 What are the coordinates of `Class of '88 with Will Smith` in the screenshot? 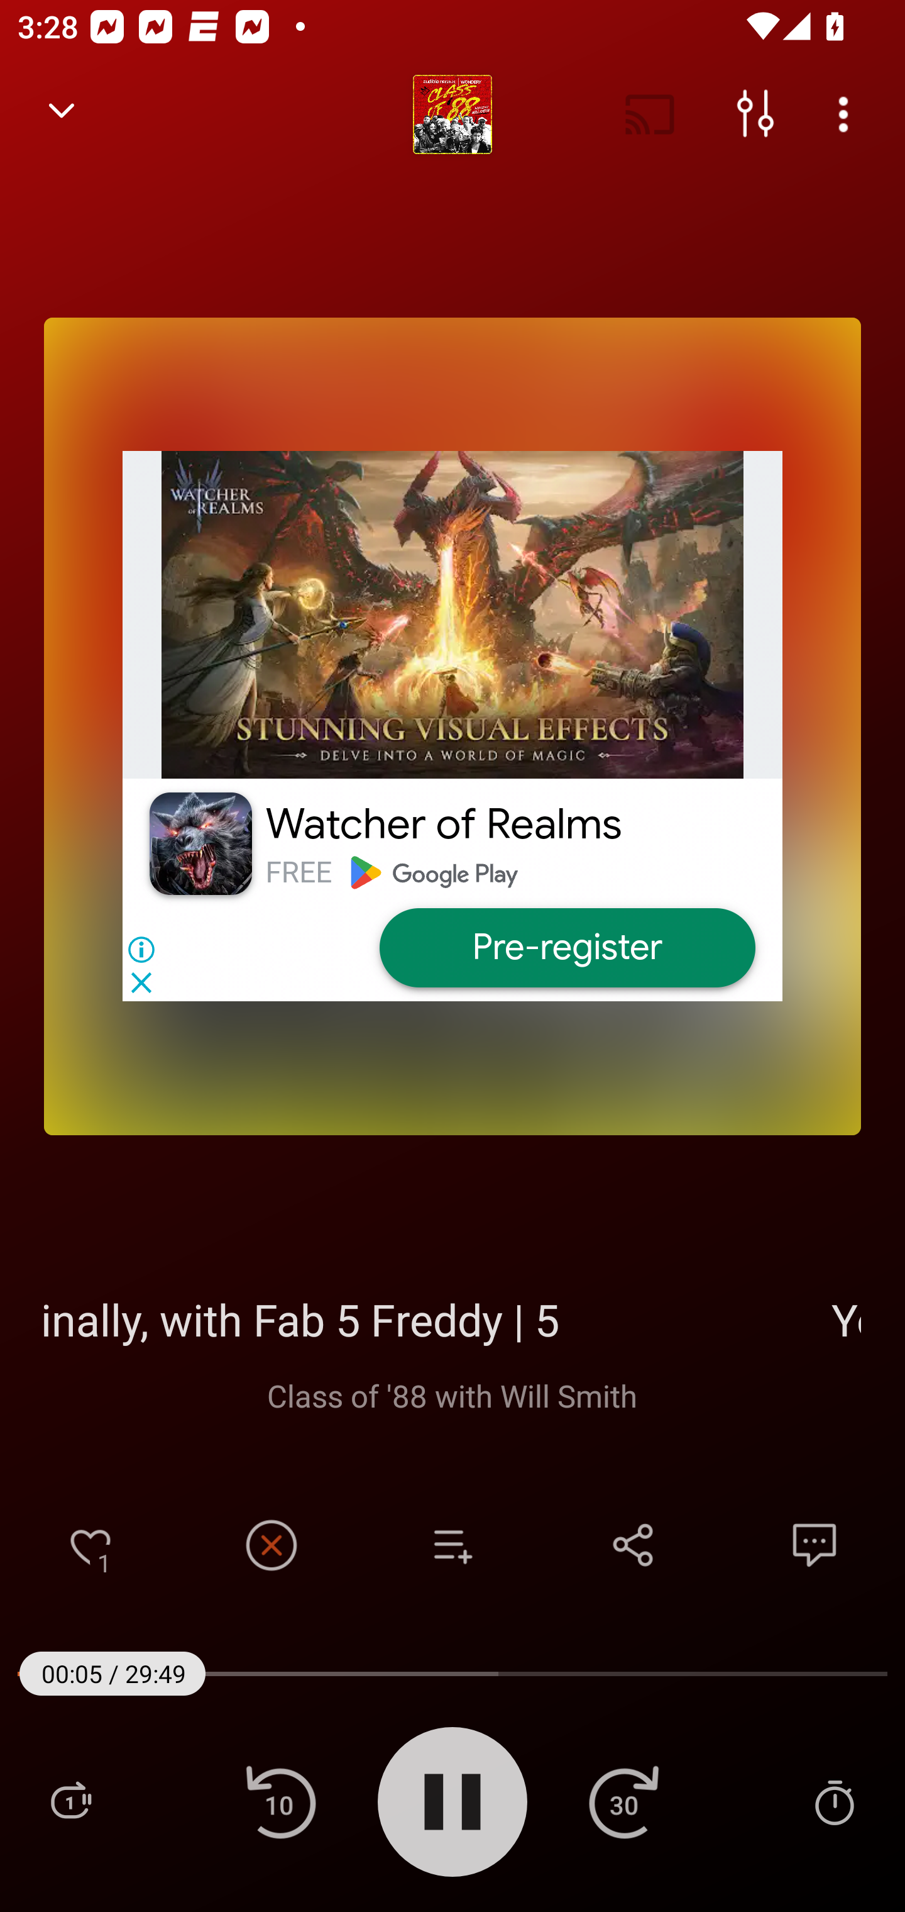 It's located at (452, 1395).